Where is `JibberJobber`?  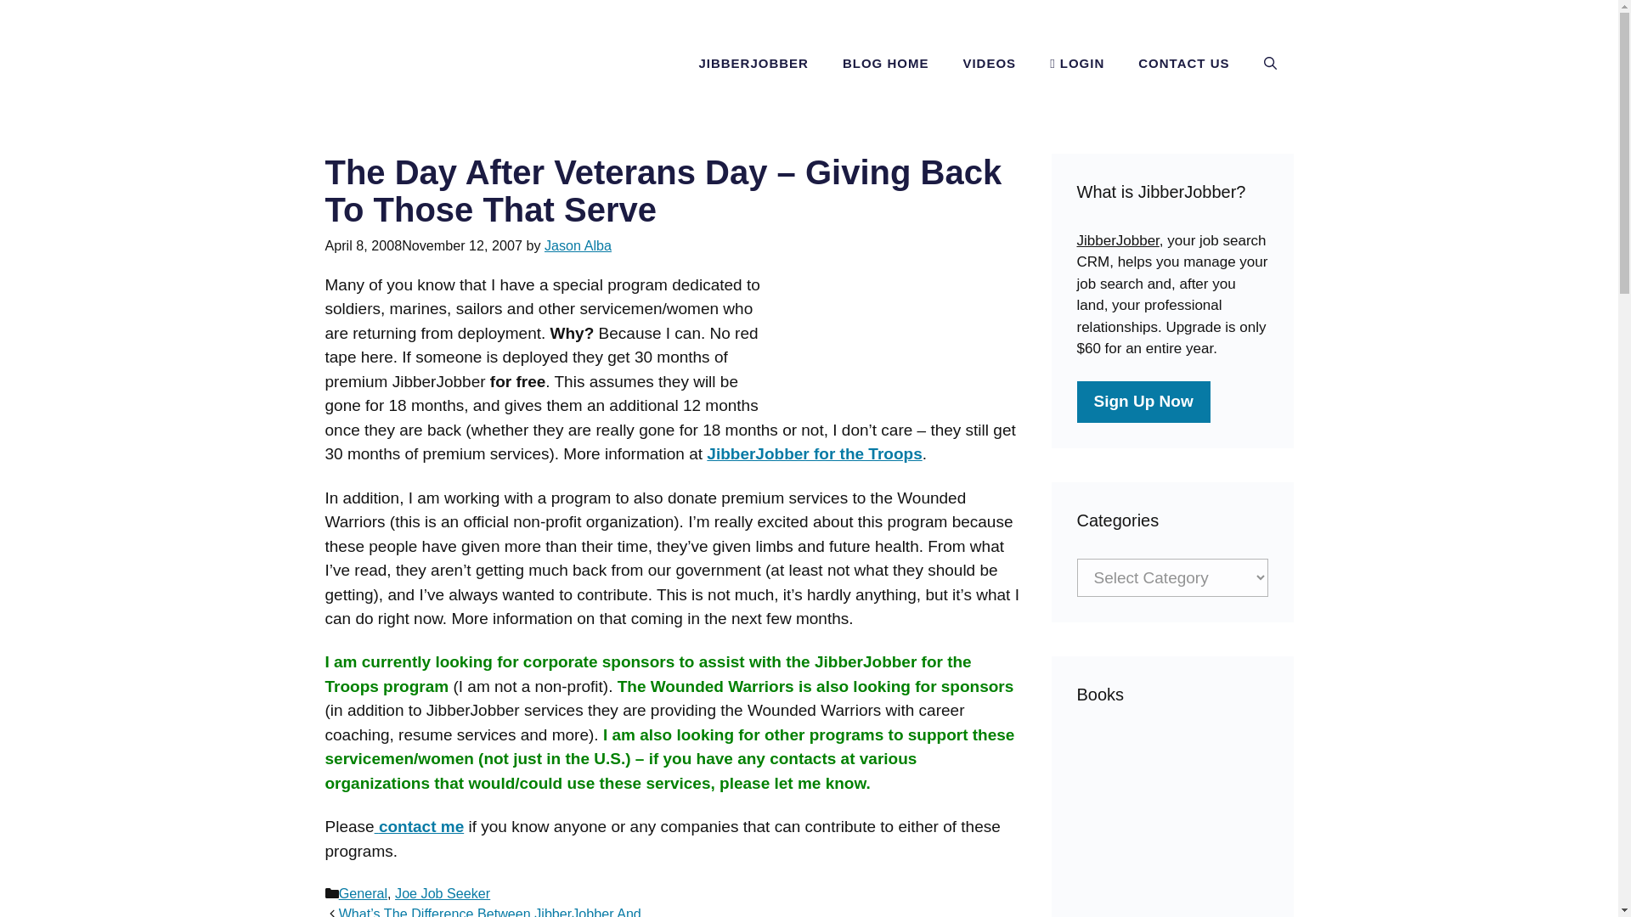 JibberJobber is located at coordinates (1118, 240).